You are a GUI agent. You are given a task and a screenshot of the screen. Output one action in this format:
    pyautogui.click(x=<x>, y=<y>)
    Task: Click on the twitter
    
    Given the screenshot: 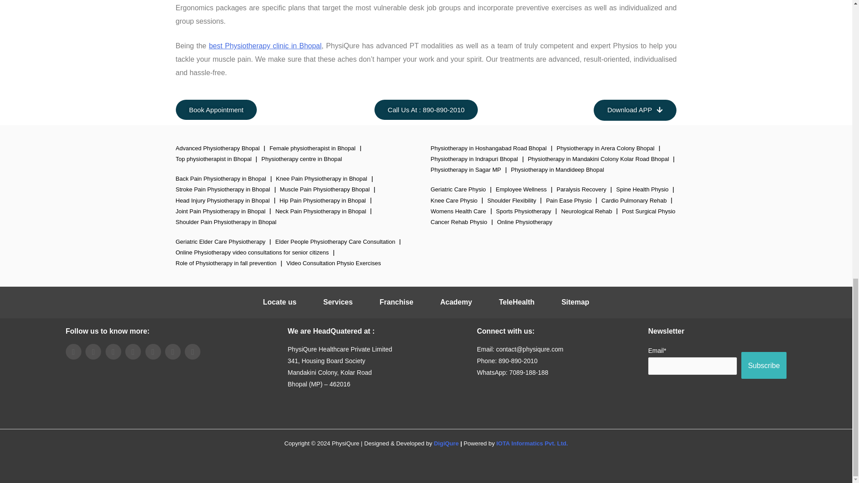 What is the action you would take?
    pyautogui.click(x=93, y=352)
    